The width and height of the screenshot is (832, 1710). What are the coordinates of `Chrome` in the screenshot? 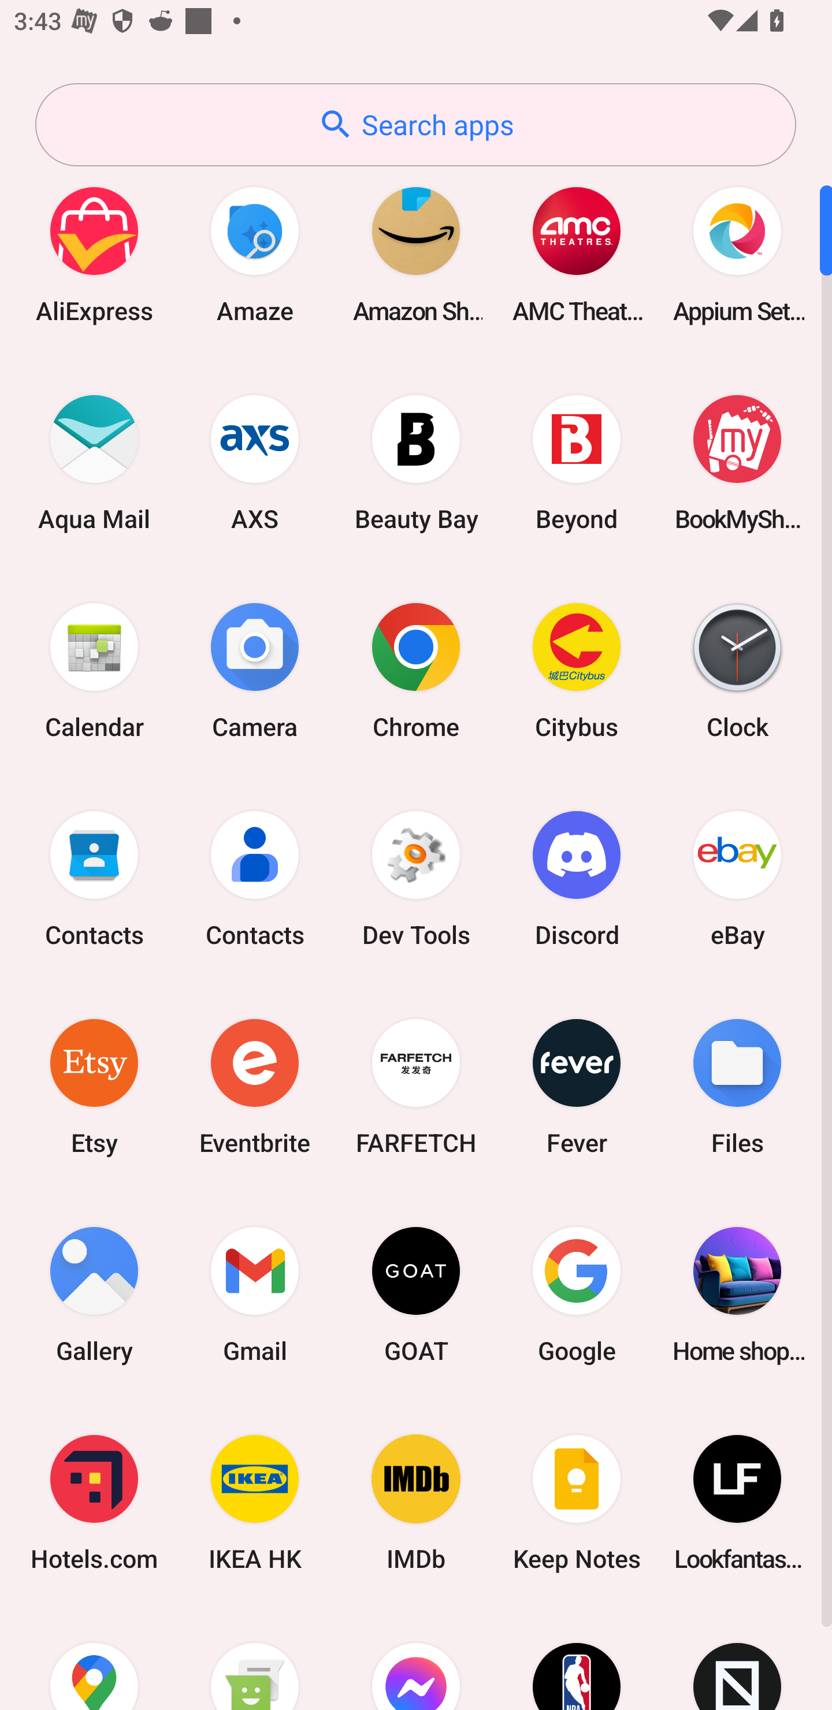 It's located at (416, 670).